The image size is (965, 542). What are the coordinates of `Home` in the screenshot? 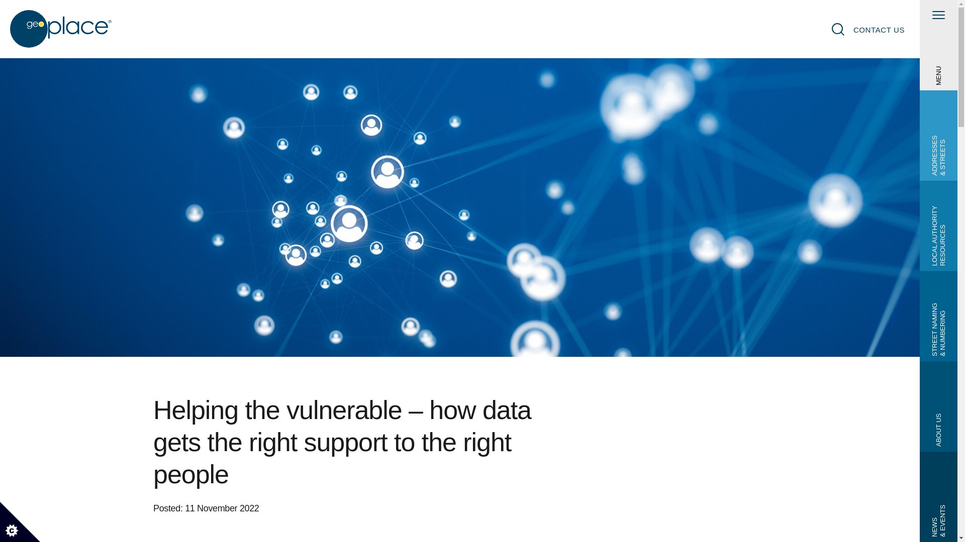 It's located at (61, 29).